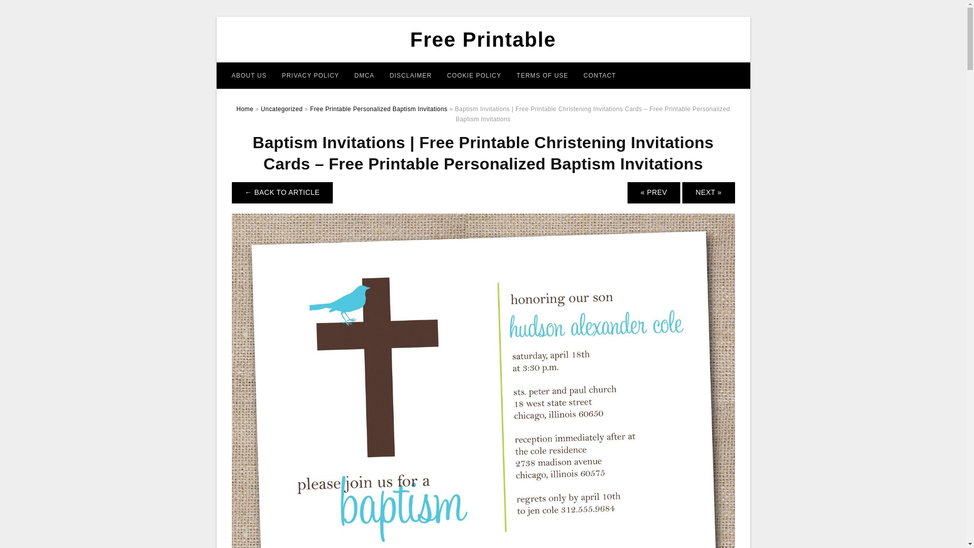 The height and width of the screenshot is (548, 974). Describe the element at coordinates (282, 192) in the screenshot. I see `Return to Free Printable Personalized Baptism Invitations` at that location.